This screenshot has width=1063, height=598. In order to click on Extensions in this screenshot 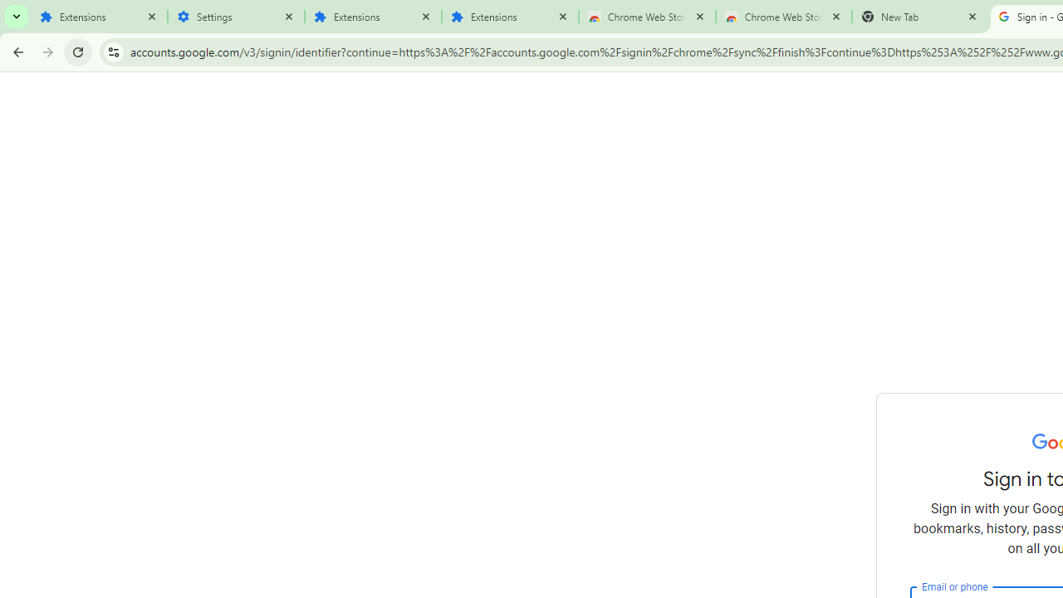, I will do `click(100, 17)`.